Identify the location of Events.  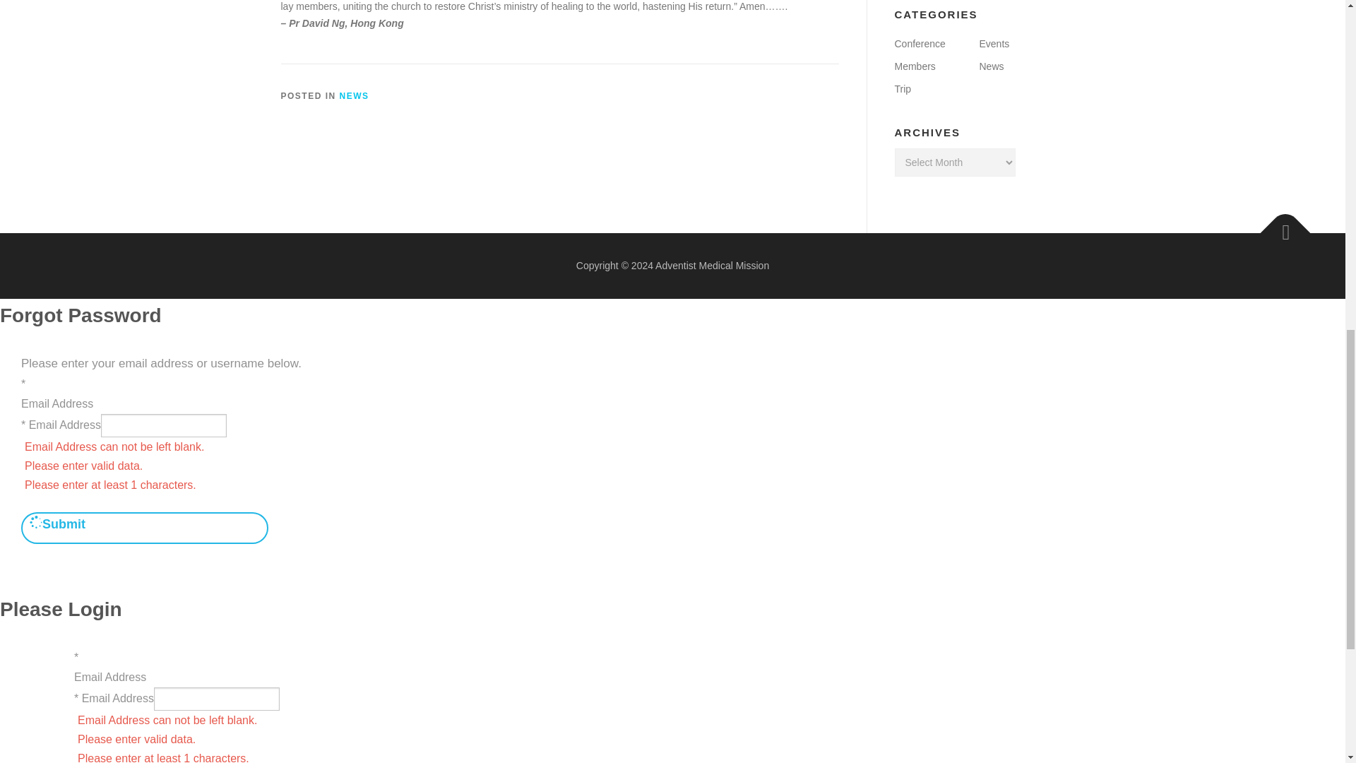
(994, 44).